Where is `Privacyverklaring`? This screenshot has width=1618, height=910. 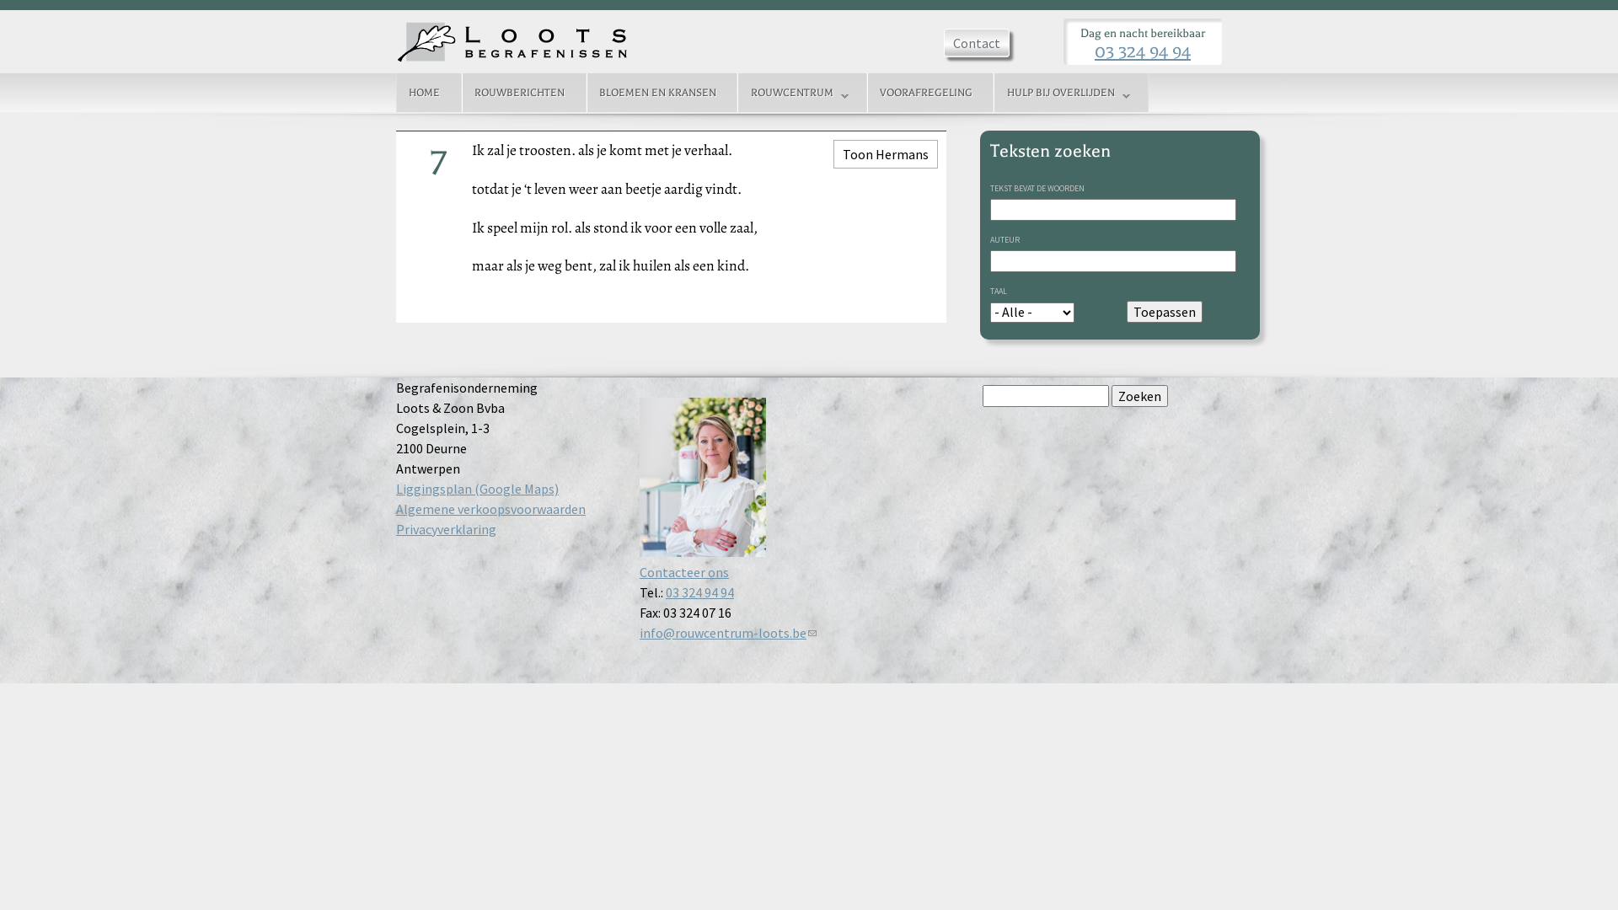 Privacyverklaring is located at coordinates (447, 529).